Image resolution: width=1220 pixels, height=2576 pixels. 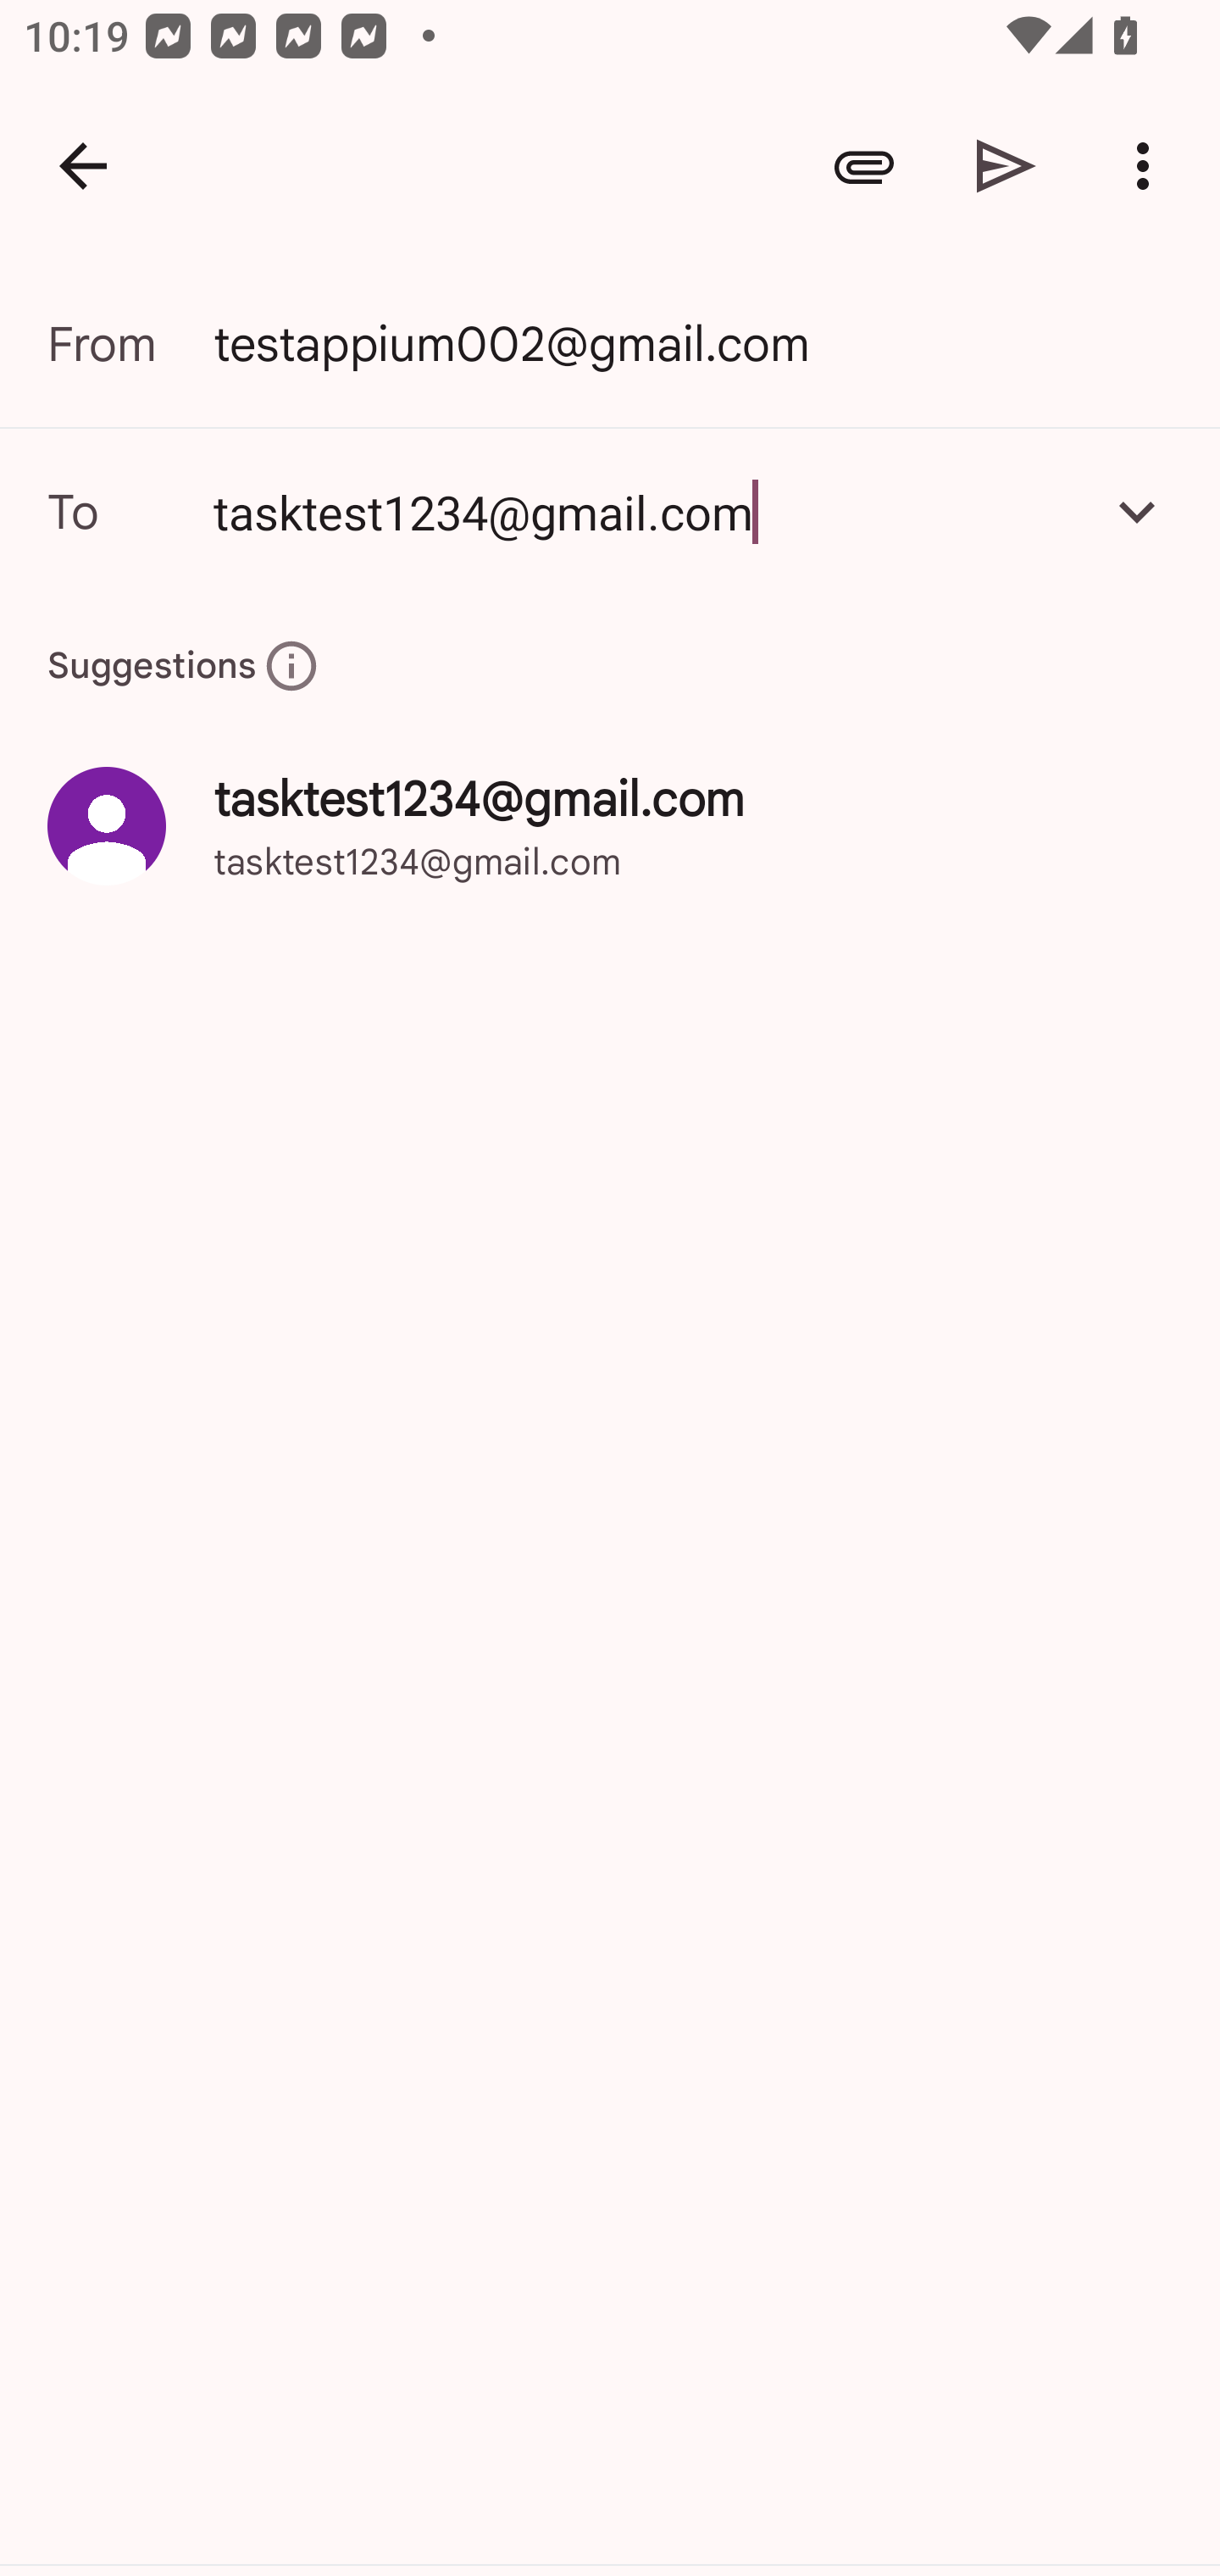 I want to click on Attach file, so click(x=864, y=166).